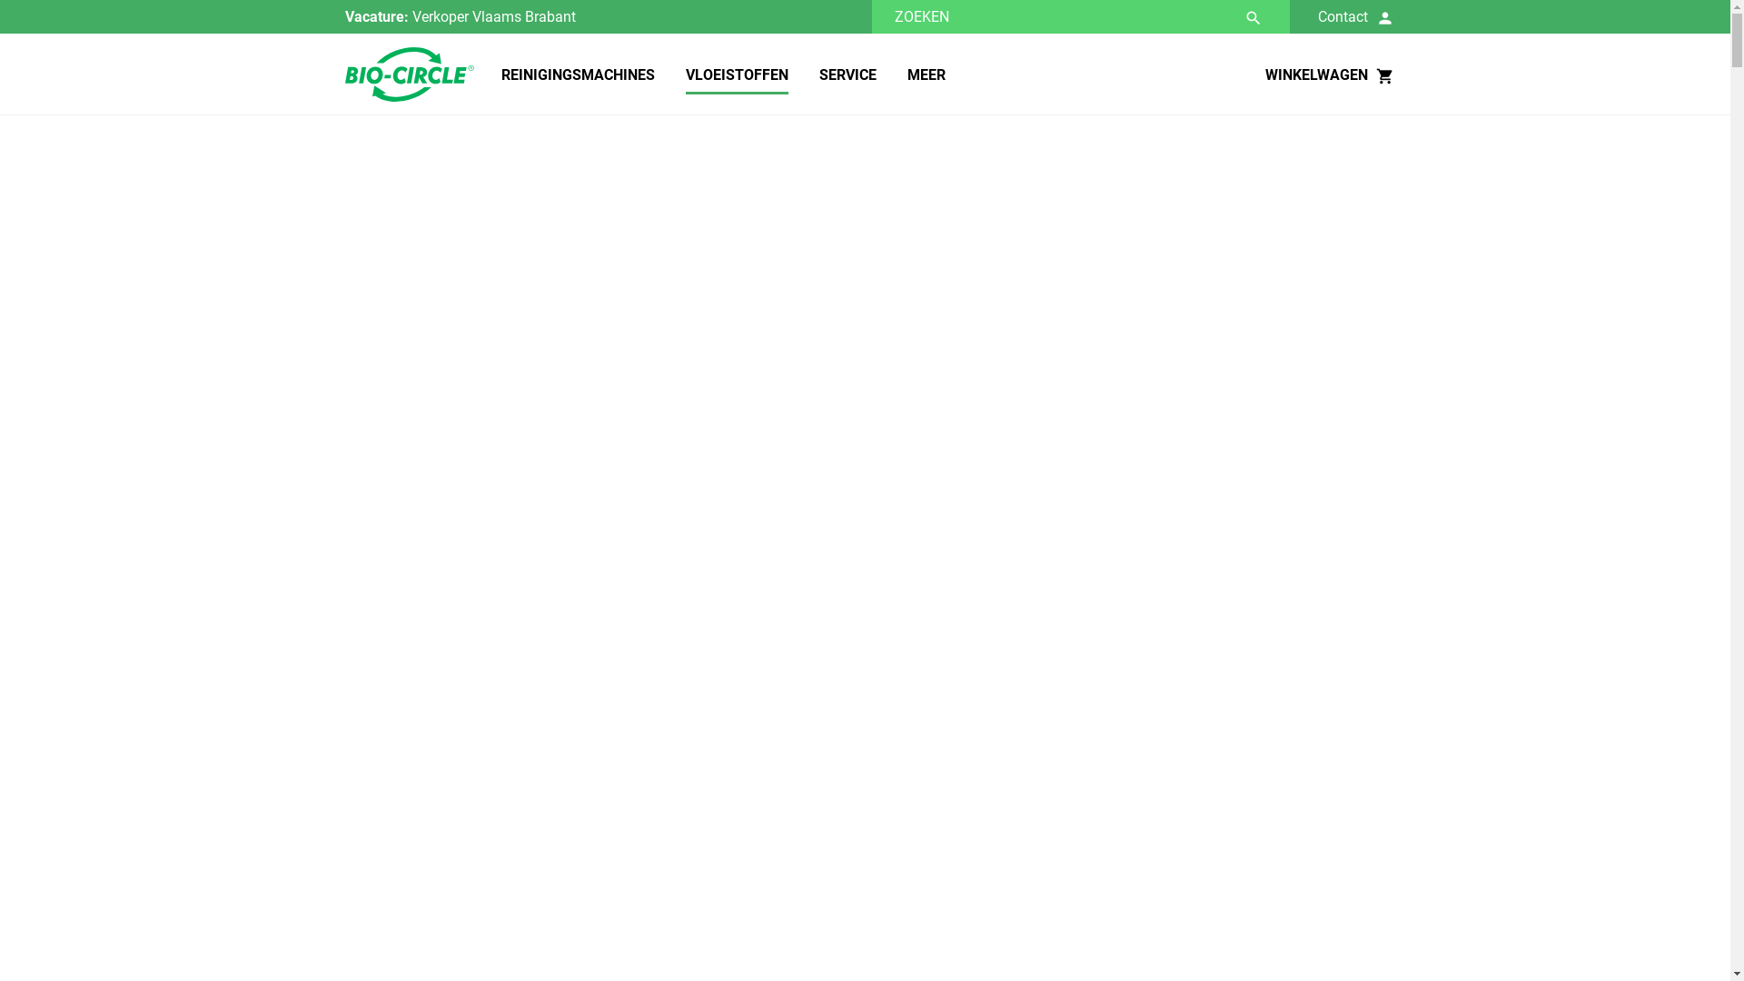  What do you see at coordinates (1253, 18) in the screenshot?
I see `search` at bounding box center [1253, 18].